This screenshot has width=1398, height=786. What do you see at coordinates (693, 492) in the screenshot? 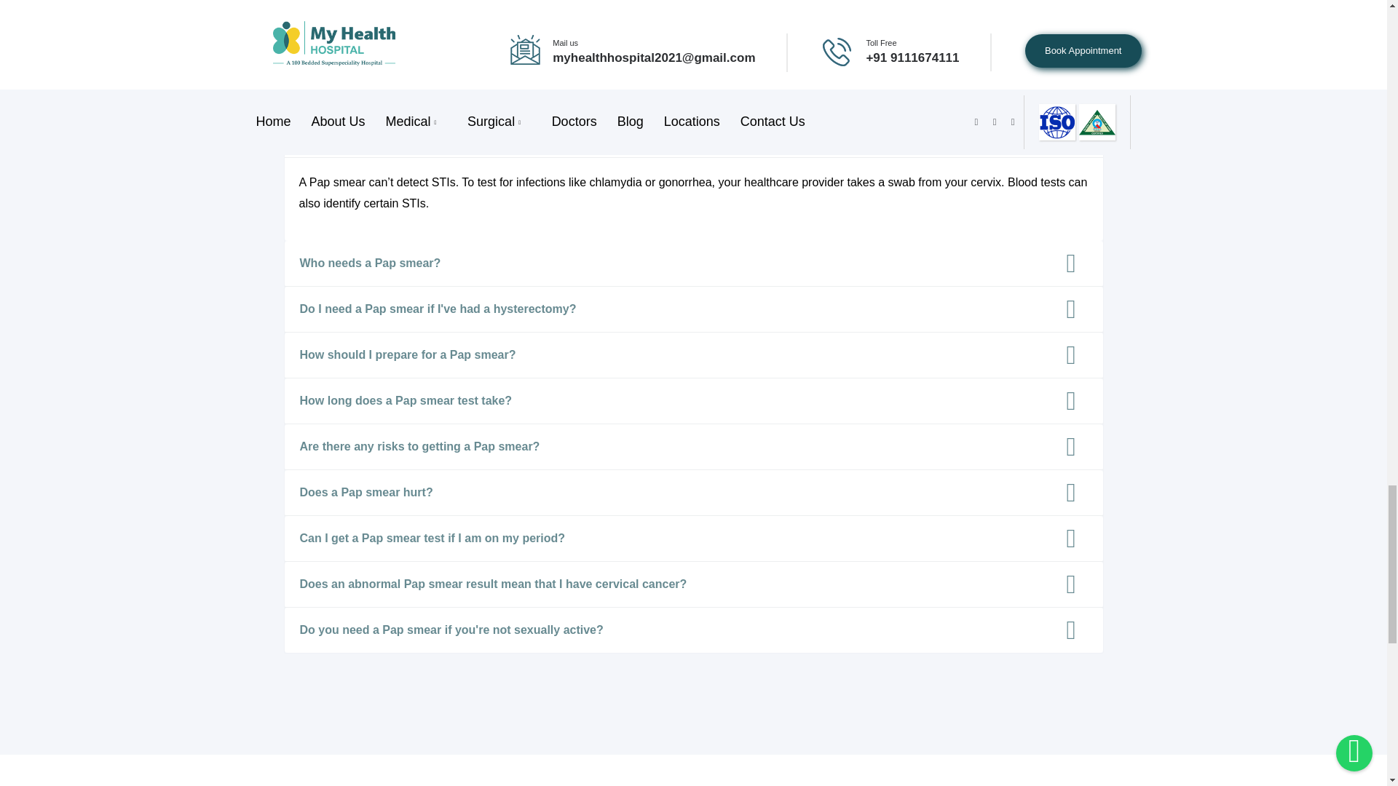
I see `Does a Pap smear hurt?` at bounding box center [693, 492].